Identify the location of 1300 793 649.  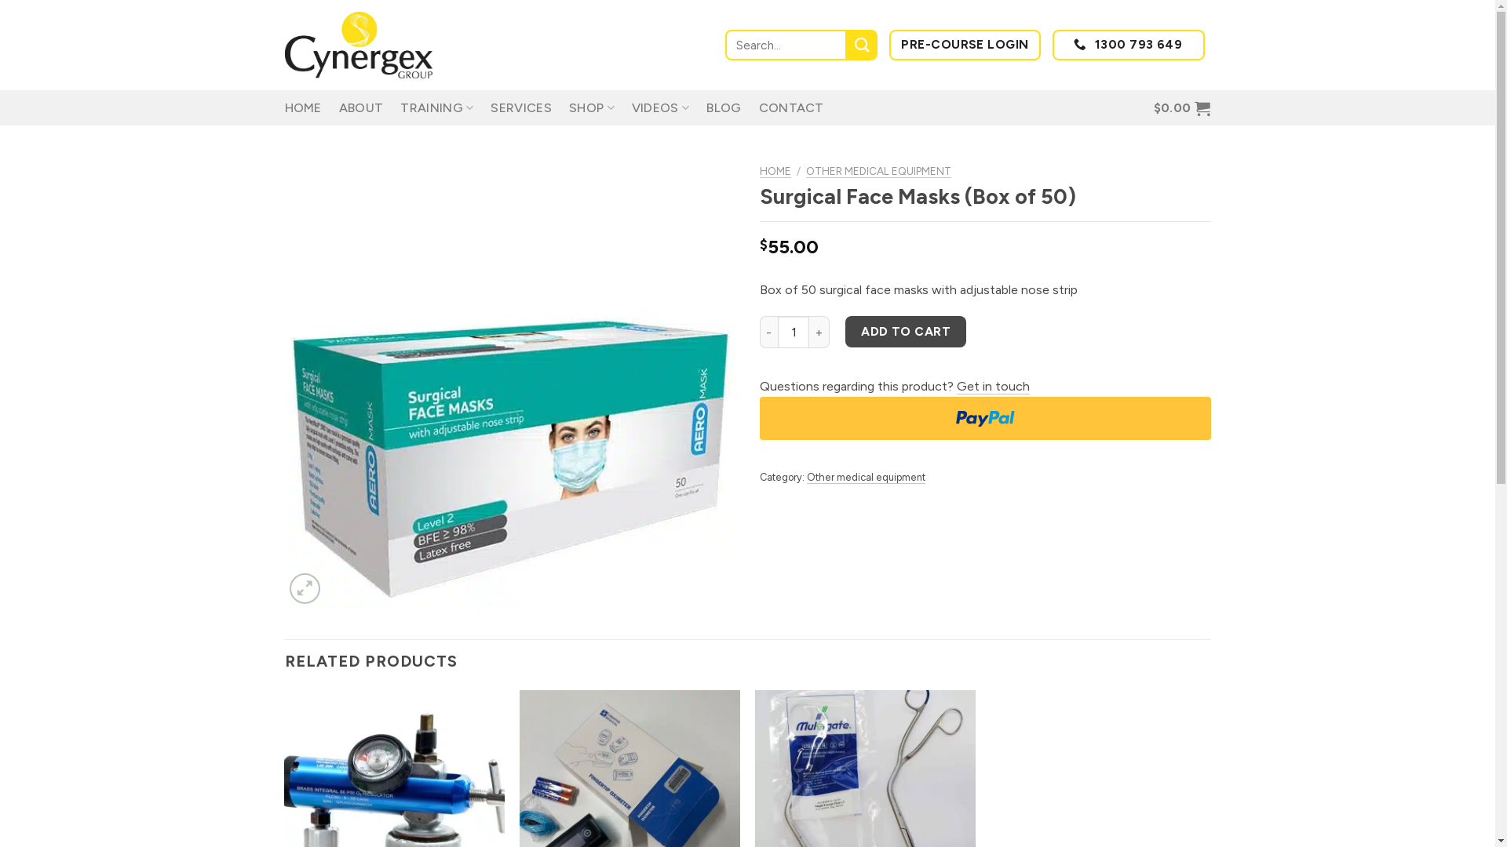
(1129, 45).